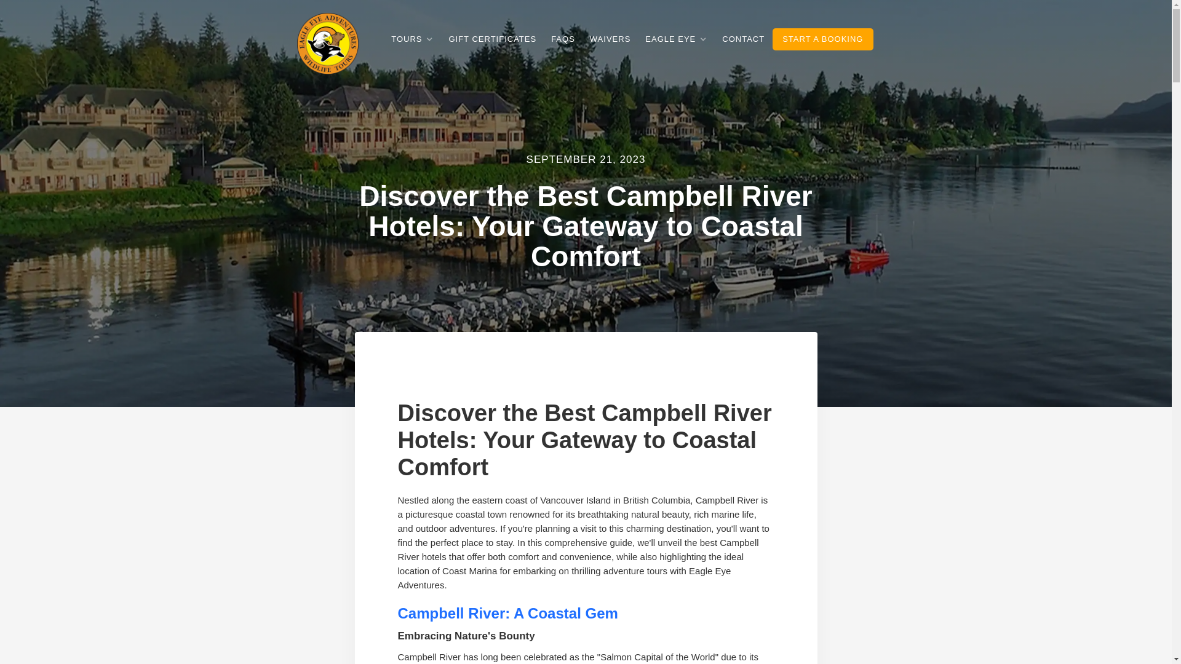 The width and height of the screenshot is (1181, 664). What do you see at coordinates (743, 39) in the screenshot?
I see `CONTACT` at bounding box center [743, 39].